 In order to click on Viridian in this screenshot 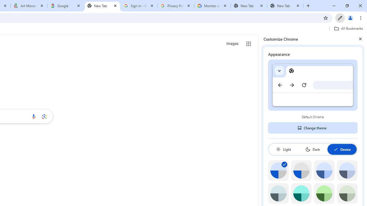, I will do `click(347, 193)`.